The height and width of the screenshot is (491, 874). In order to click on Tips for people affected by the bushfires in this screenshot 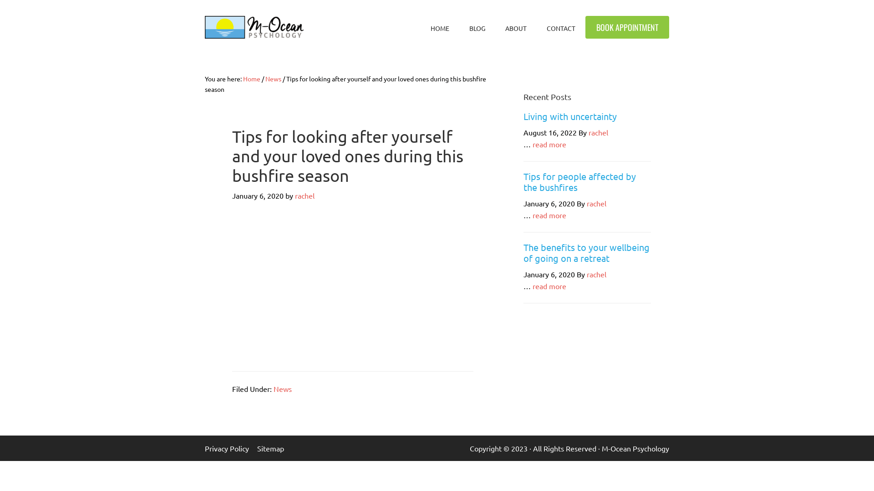, I will do `click(580, 182)`.